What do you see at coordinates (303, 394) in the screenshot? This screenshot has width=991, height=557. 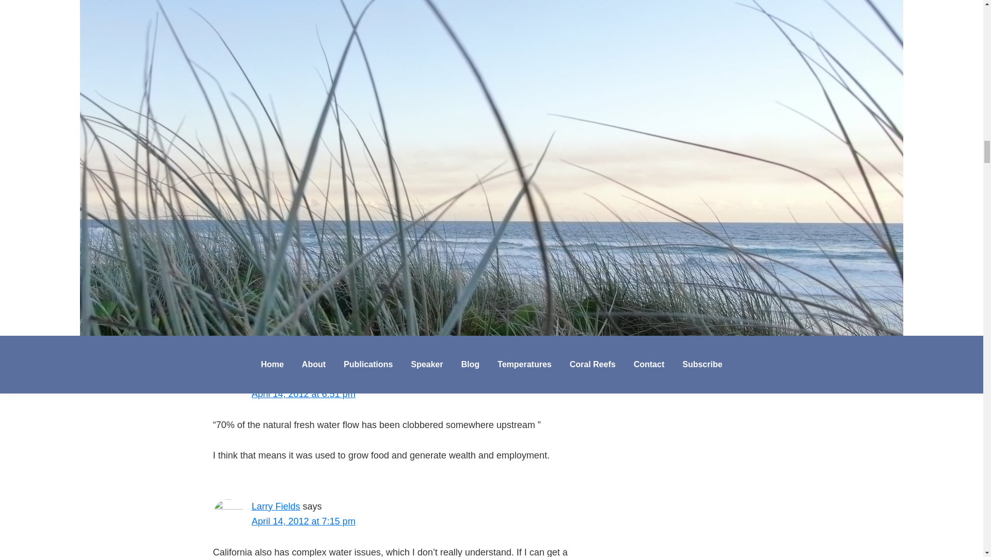 I see `April 14, 2012 at 6:51 pm` at bounding box center [303, 394].